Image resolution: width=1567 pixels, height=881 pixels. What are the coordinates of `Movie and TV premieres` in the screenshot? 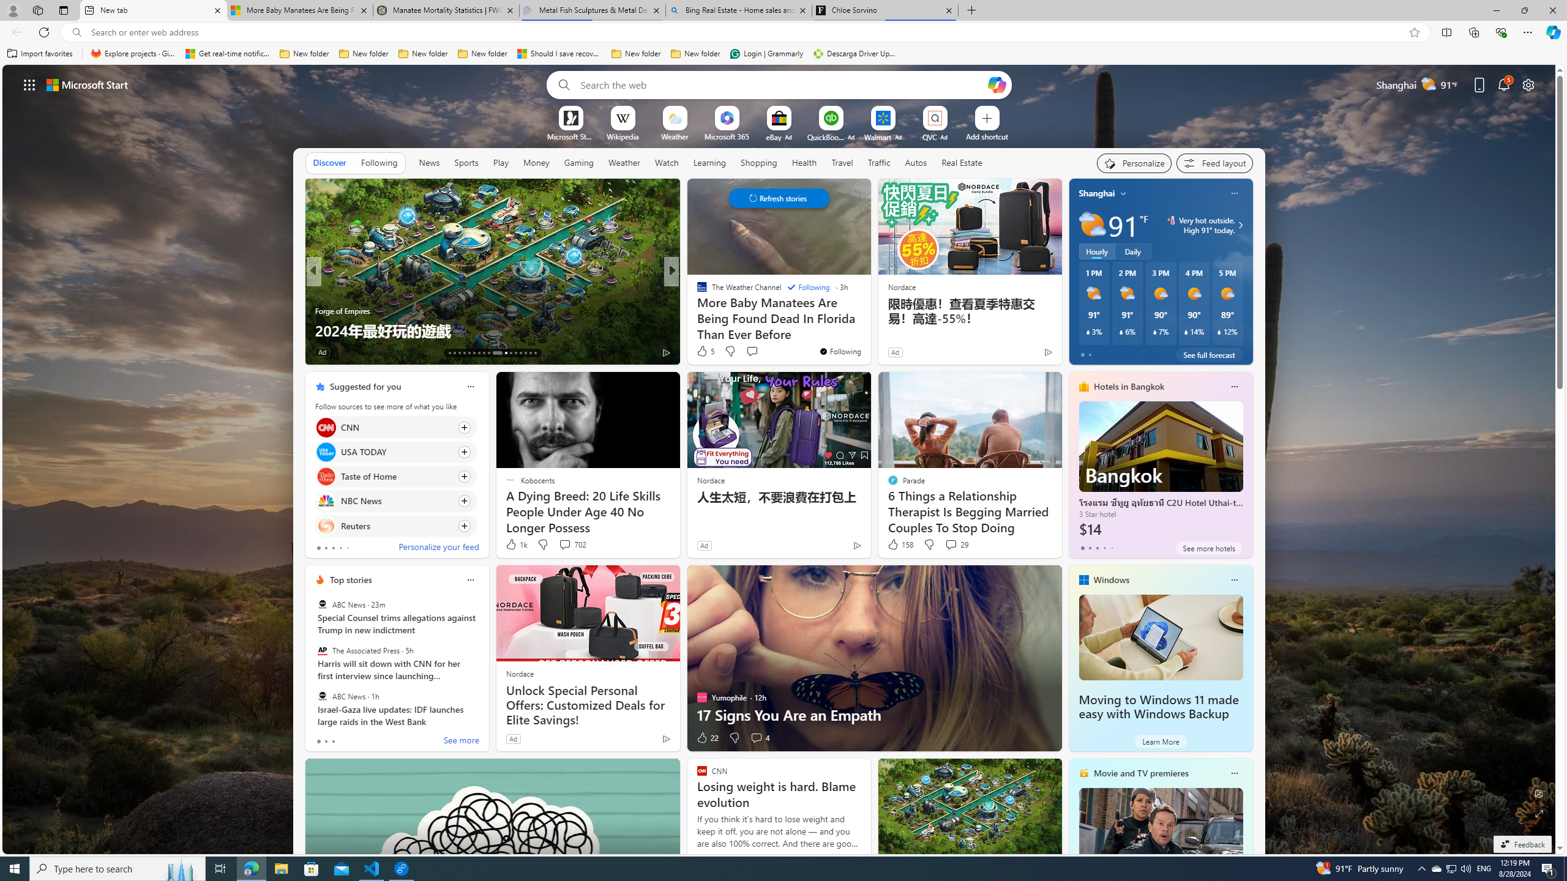 It's located at (1141, 773).